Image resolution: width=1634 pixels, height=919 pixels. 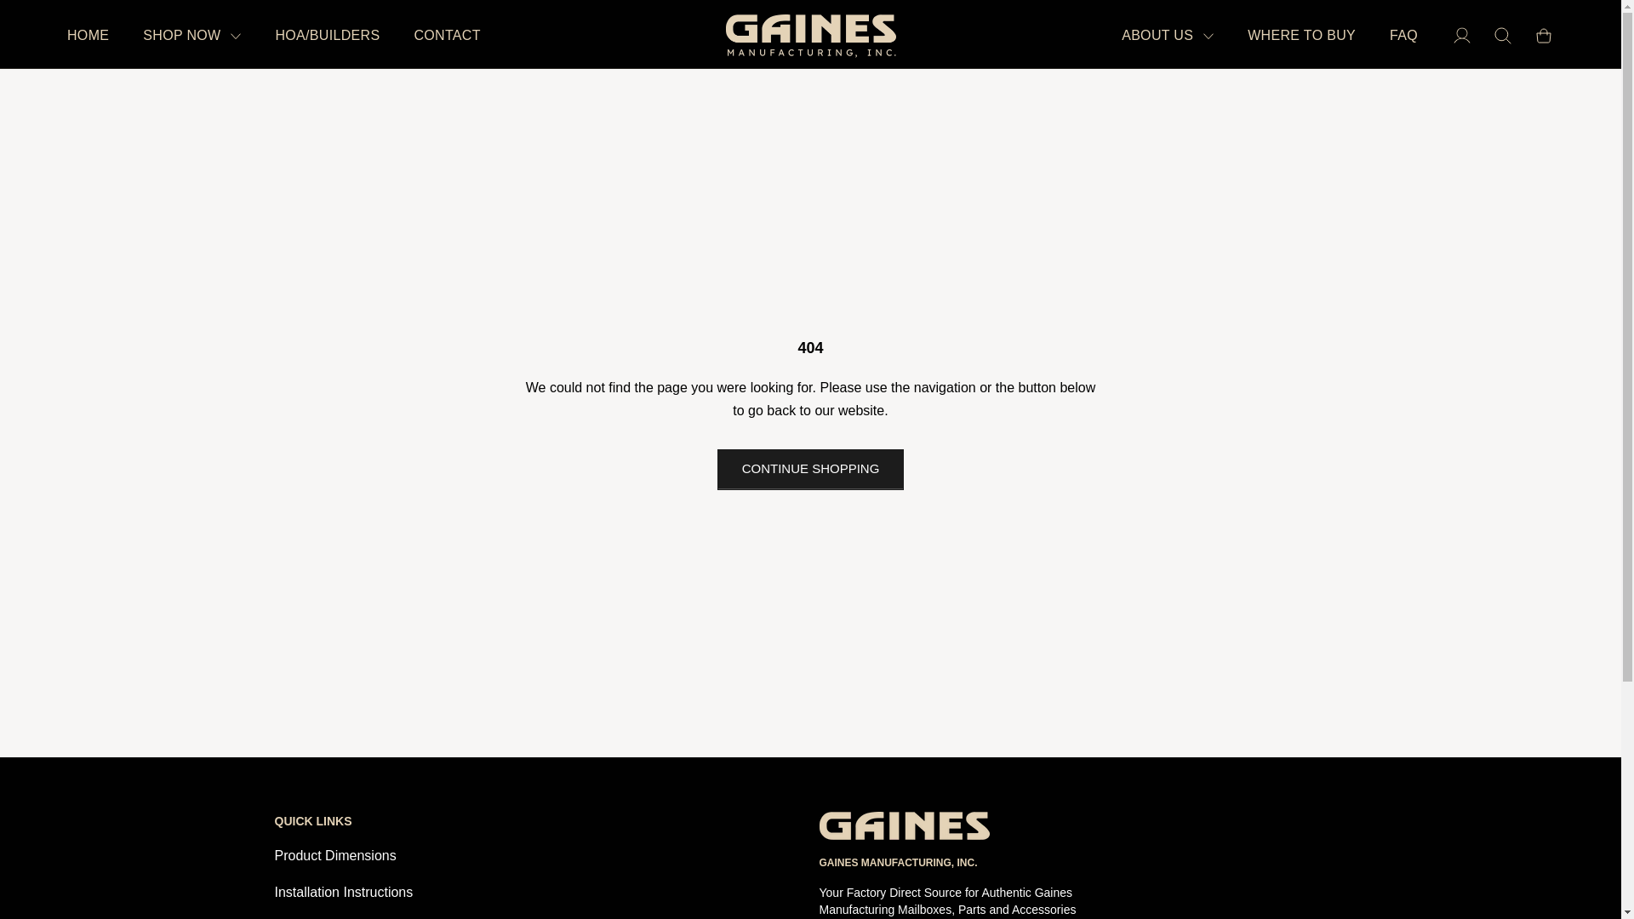 What do you see at coordinates (1544, 36) in the screenshot?
I see `Open cart` at bounding box center [1544, 36].